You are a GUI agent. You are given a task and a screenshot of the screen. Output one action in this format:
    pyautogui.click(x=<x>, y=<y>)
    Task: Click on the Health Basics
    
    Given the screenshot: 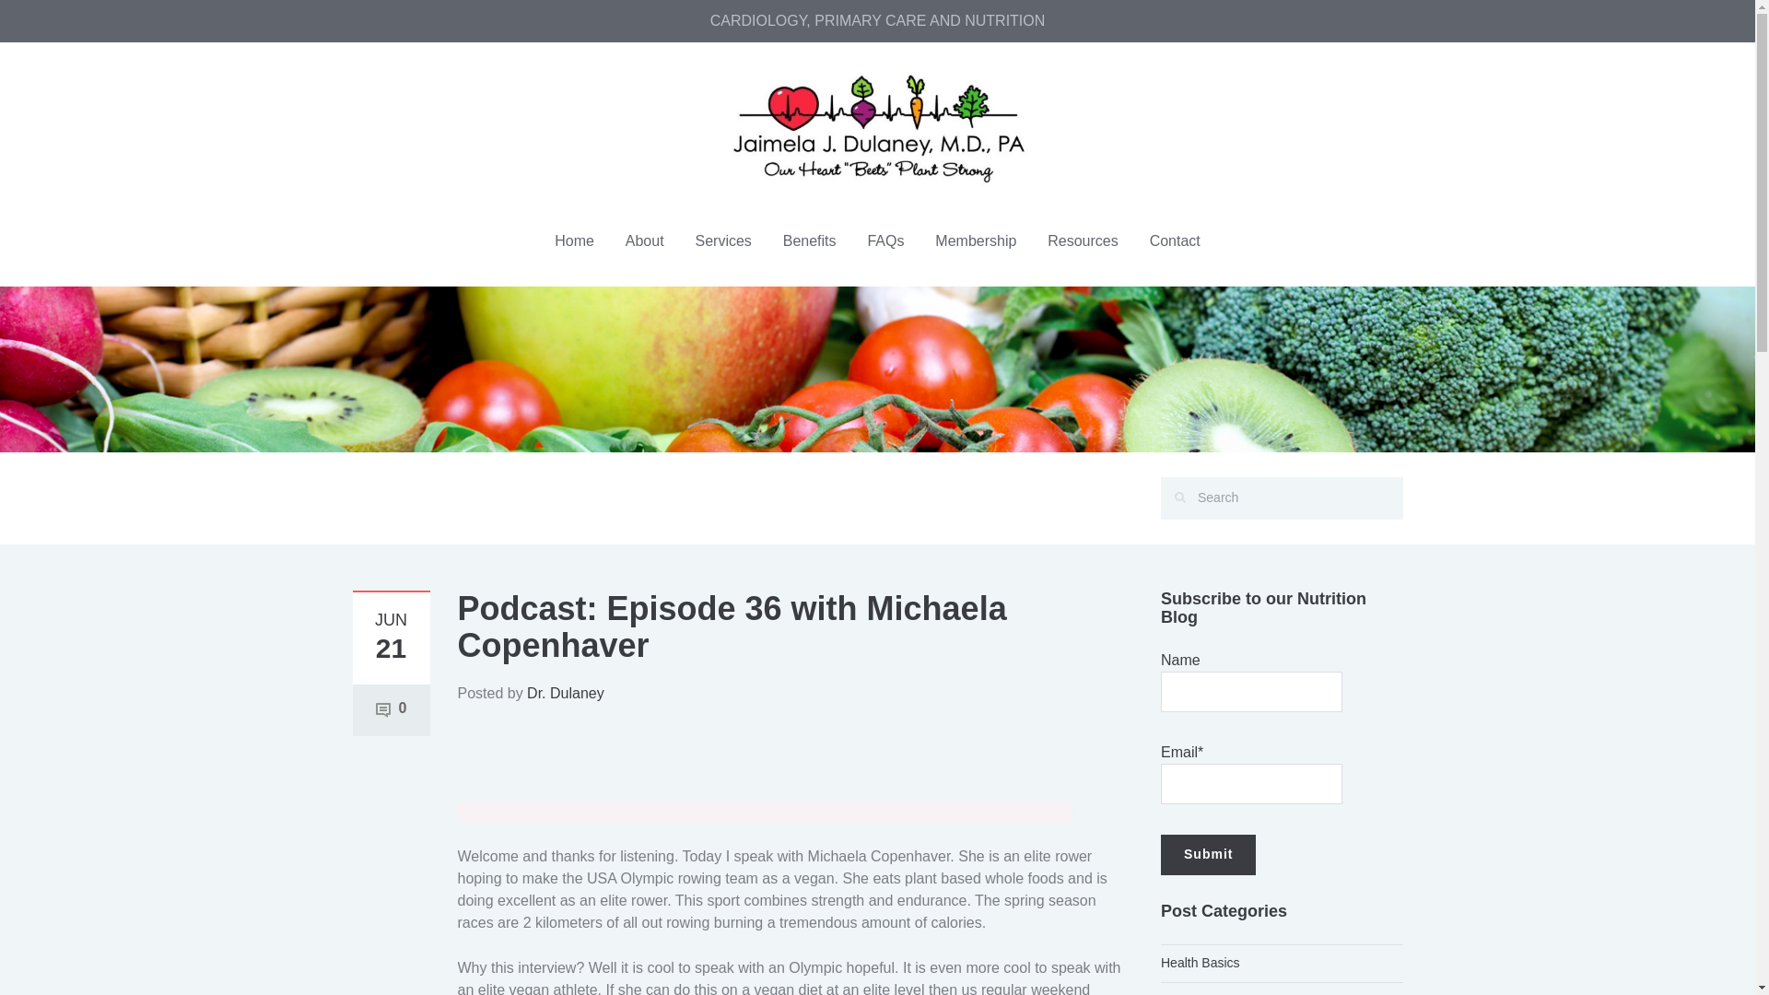 What is the action you would take?
    pyautogui.click(x=1200, y=962)
    